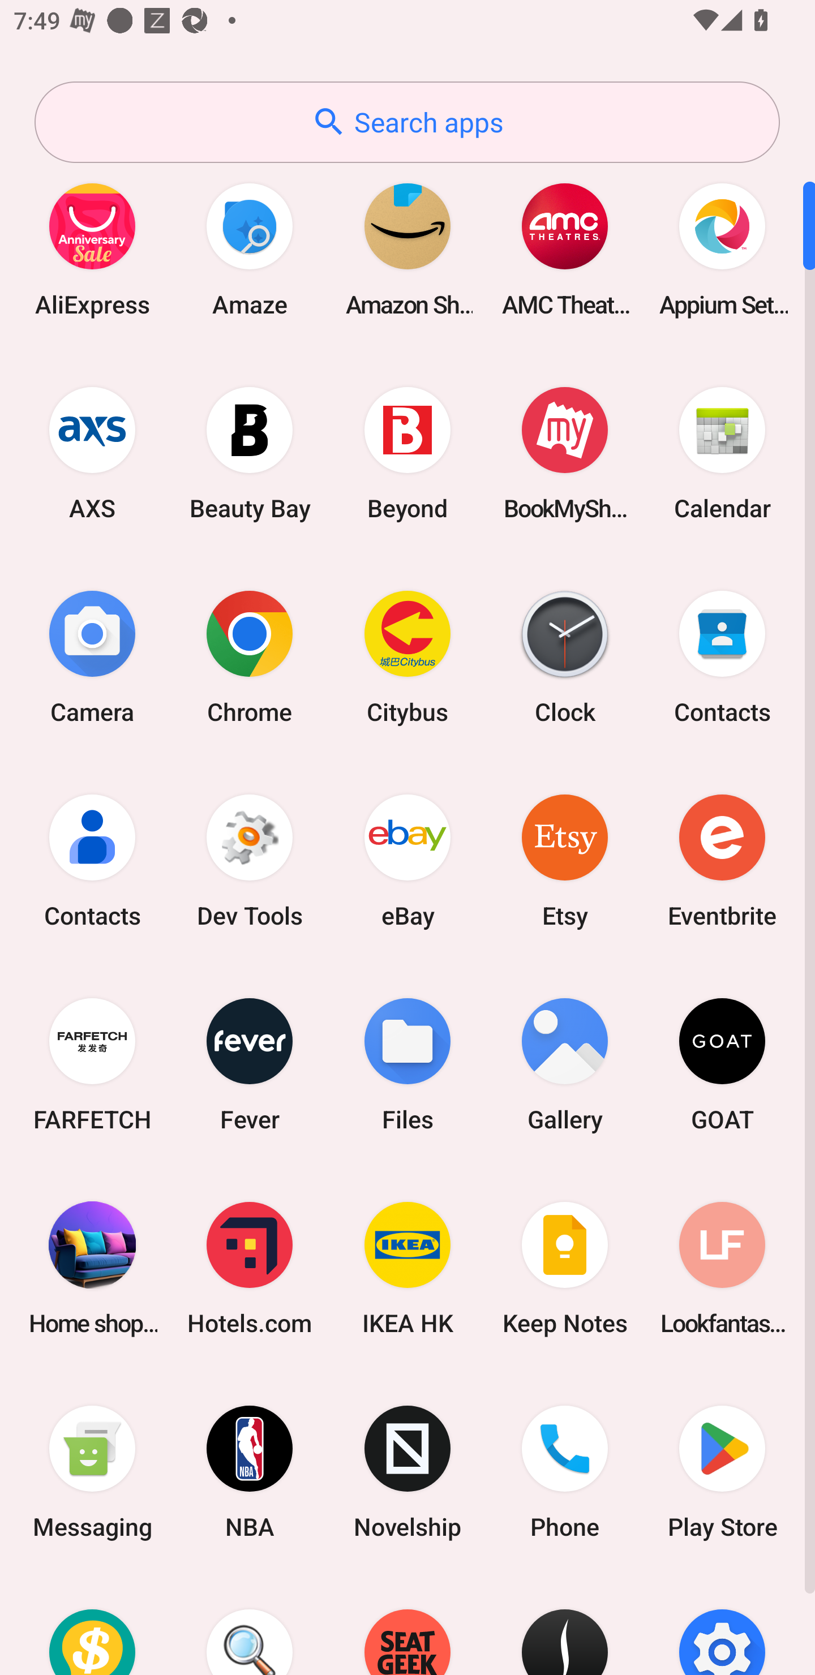 The image size is (815, 1675). Describe the element at coordinates (407, 453) in the screenshot. I see `Beyond` at that location.